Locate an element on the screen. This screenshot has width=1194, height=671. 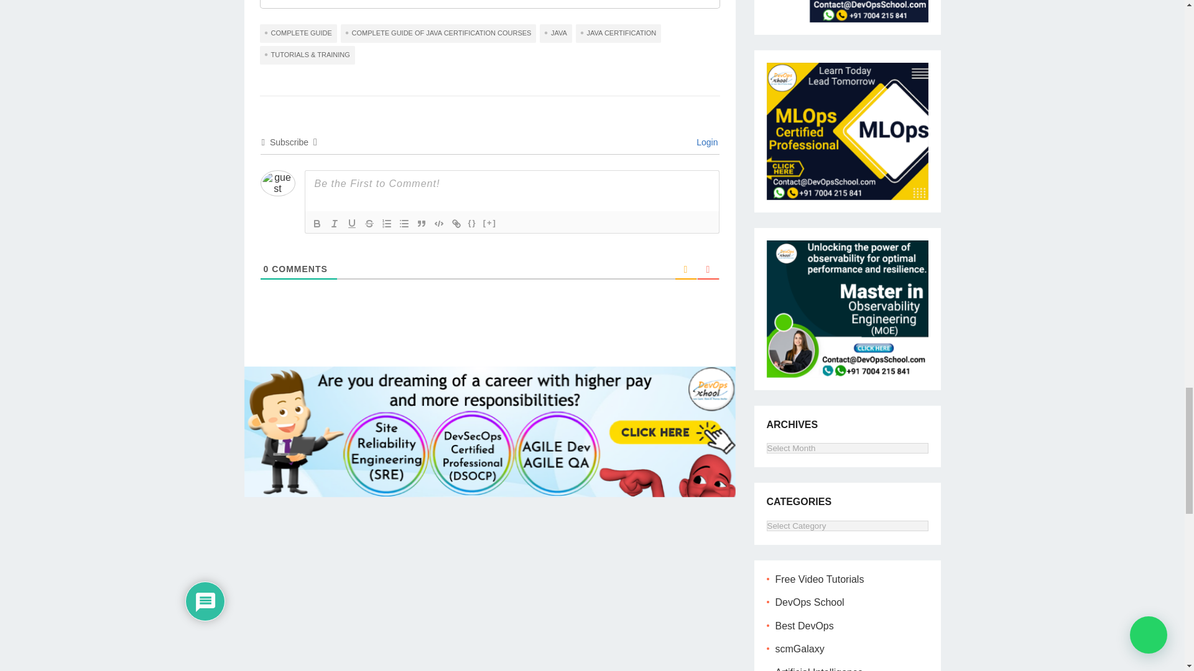
JAVA CERTIFICATION is located at coordinates (618, 34).